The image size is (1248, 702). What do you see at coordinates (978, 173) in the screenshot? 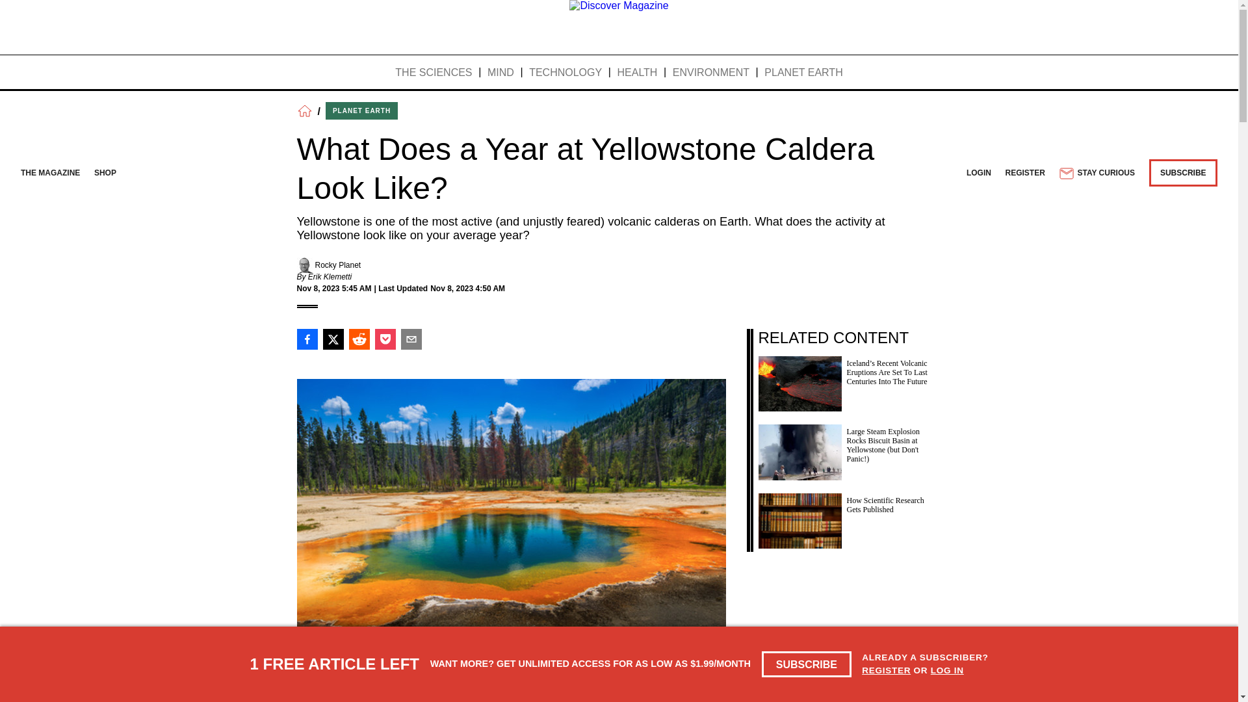
I see `LOGIN` at bounding box center [978, 173].